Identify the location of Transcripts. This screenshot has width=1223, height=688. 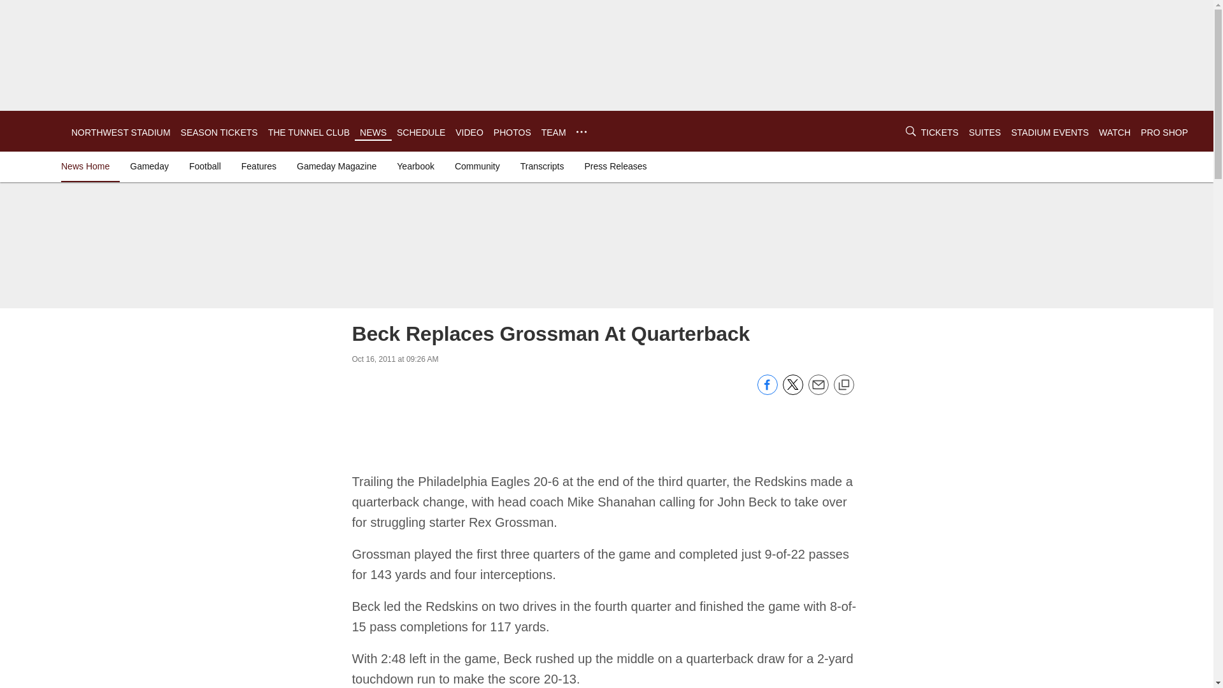
(542, 166).